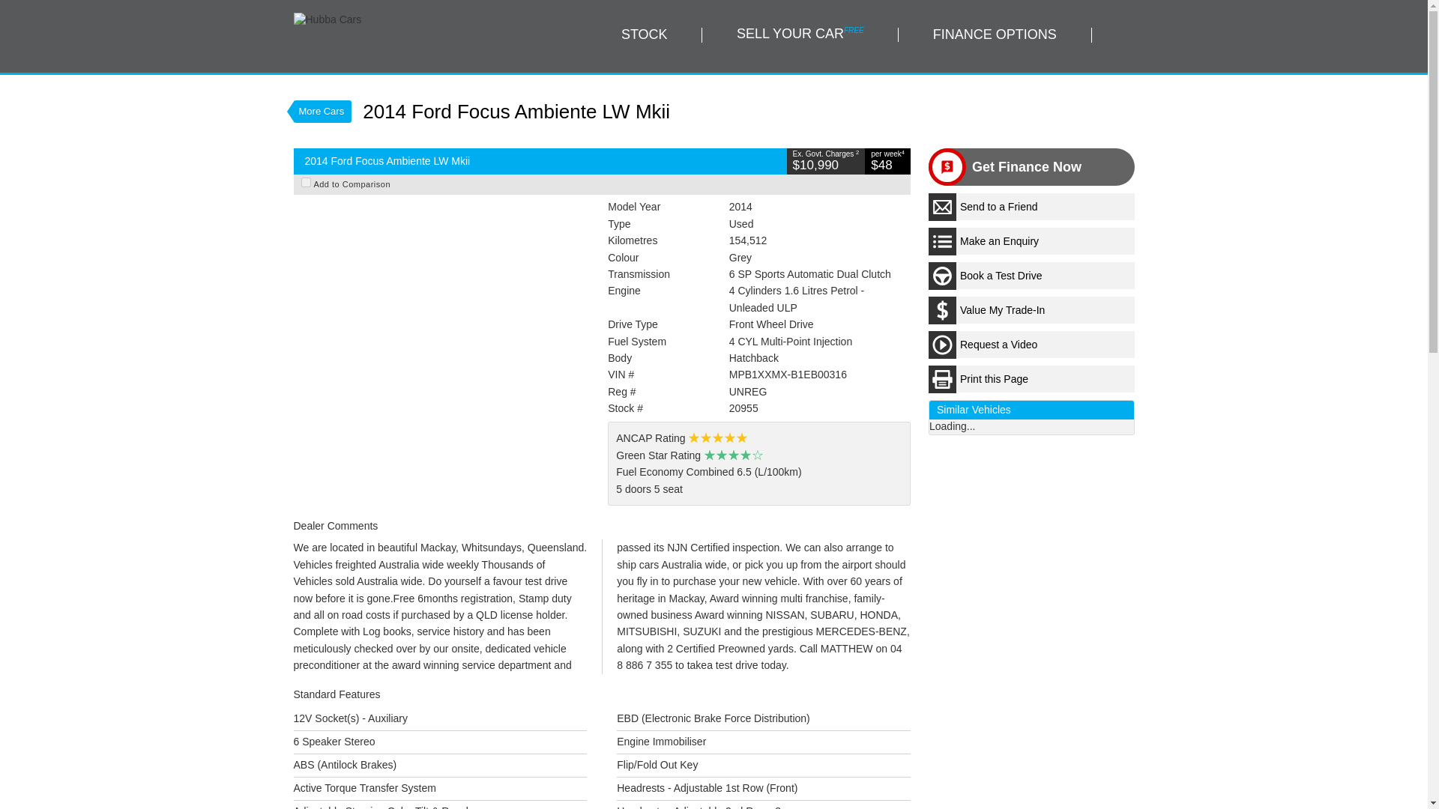  What do you see at coordinates (800, 34) in the screenshot?
I see `SELL YOUR CAR` at bounding box center [800, 34].